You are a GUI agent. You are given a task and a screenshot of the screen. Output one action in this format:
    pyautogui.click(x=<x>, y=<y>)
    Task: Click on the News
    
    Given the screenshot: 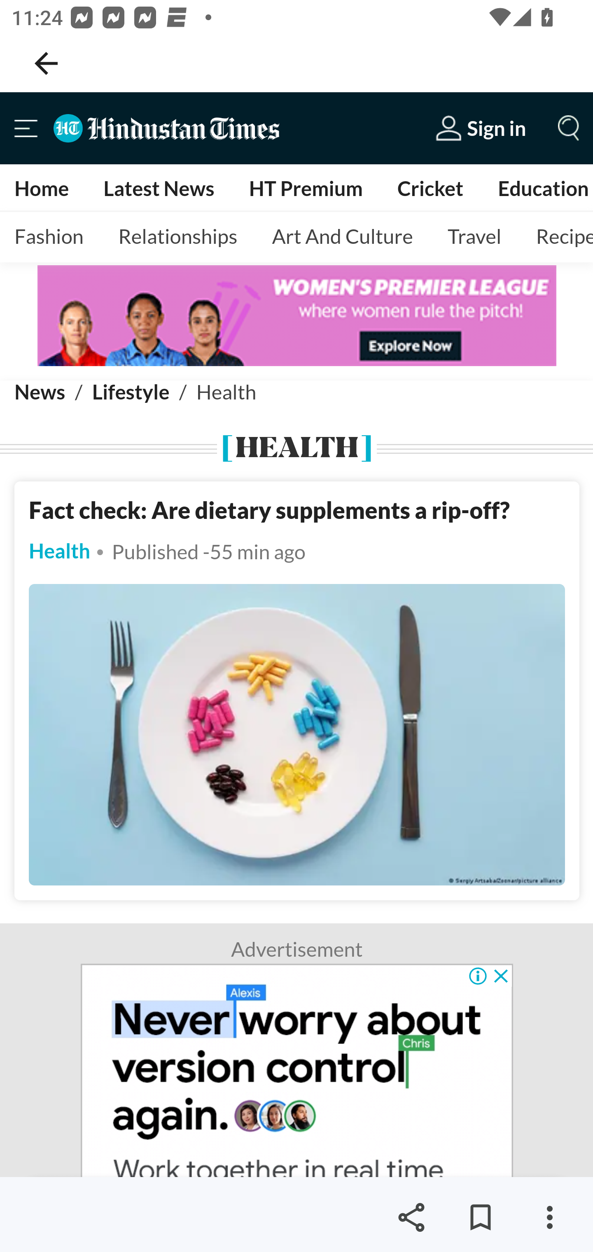 What is the action you would take?
    pyautogui.click(x=40, y=392)
    